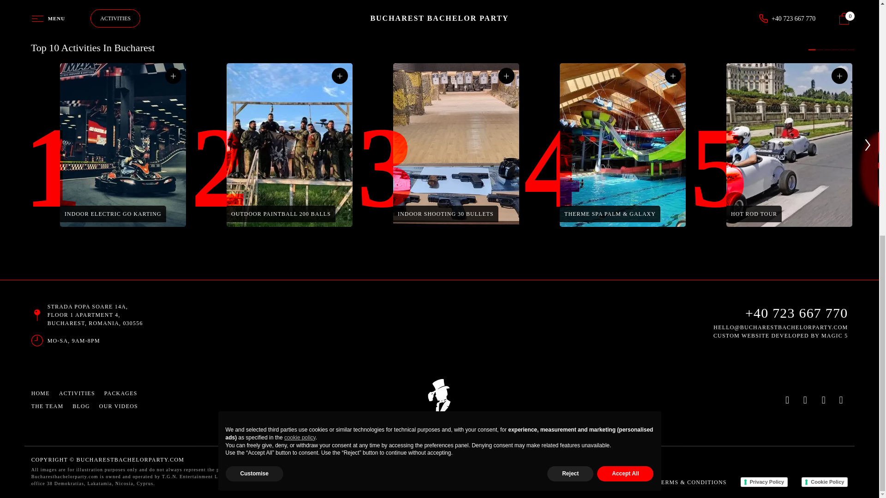 The height and width of the screenshot is (498, 886). Describe the element at coordinates (825, 482) in the screenshot. I see `Cookie Policy ` at that location.